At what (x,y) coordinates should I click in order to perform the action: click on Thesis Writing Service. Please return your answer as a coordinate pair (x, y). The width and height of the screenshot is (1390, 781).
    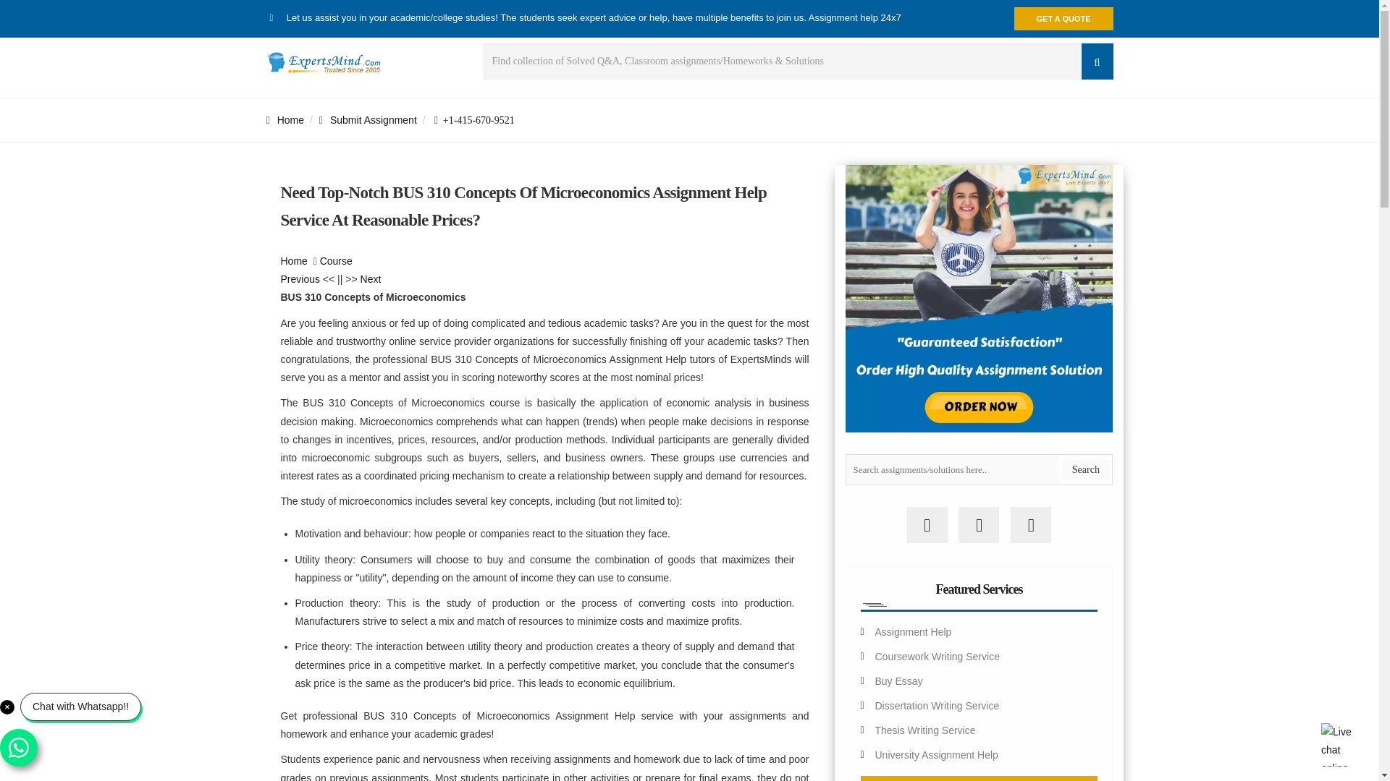
    Looking at the image, I should click on (924, 730).